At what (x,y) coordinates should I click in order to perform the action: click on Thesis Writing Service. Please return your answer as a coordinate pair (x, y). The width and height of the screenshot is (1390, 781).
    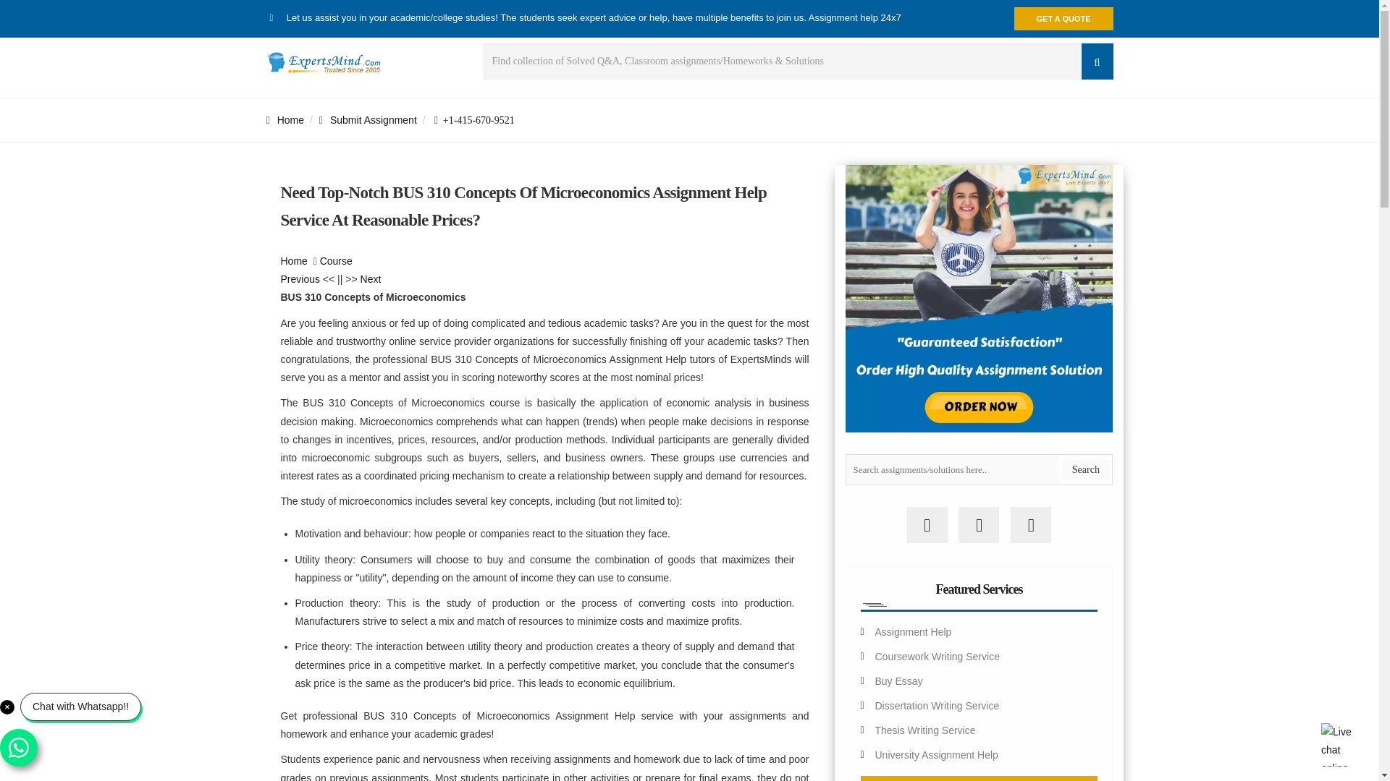
    Looking at the image, I should click on (924, 730).